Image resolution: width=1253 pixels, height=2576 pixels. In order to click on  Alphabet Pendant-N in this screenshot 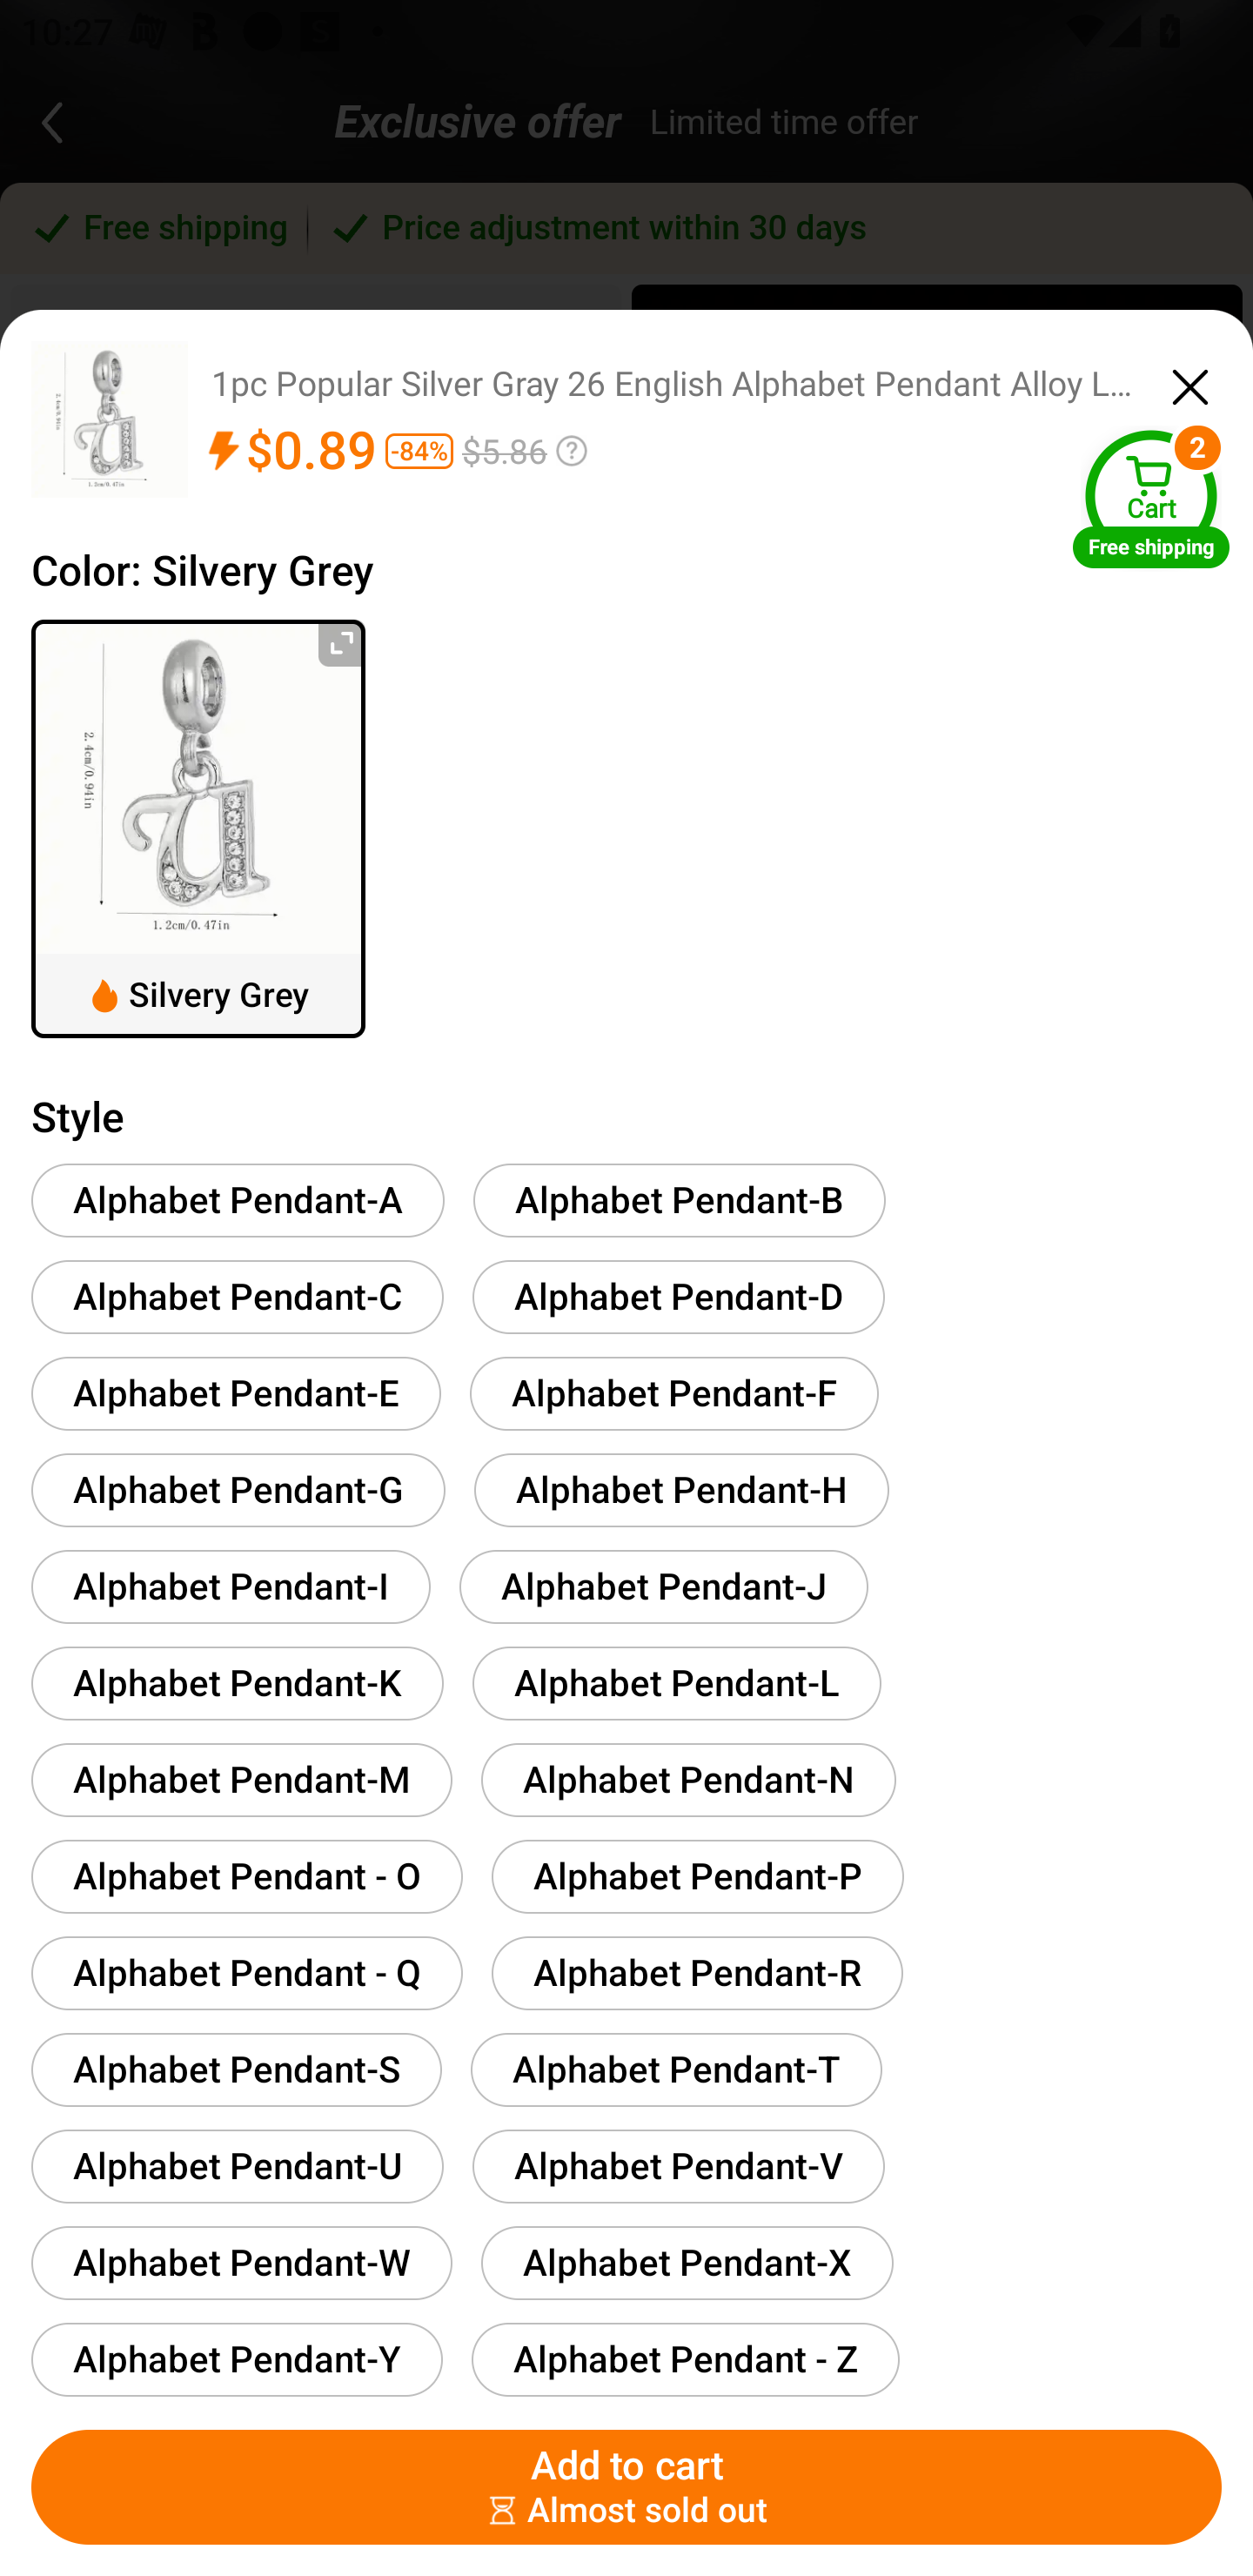, I will do `click(687, 1779)`.